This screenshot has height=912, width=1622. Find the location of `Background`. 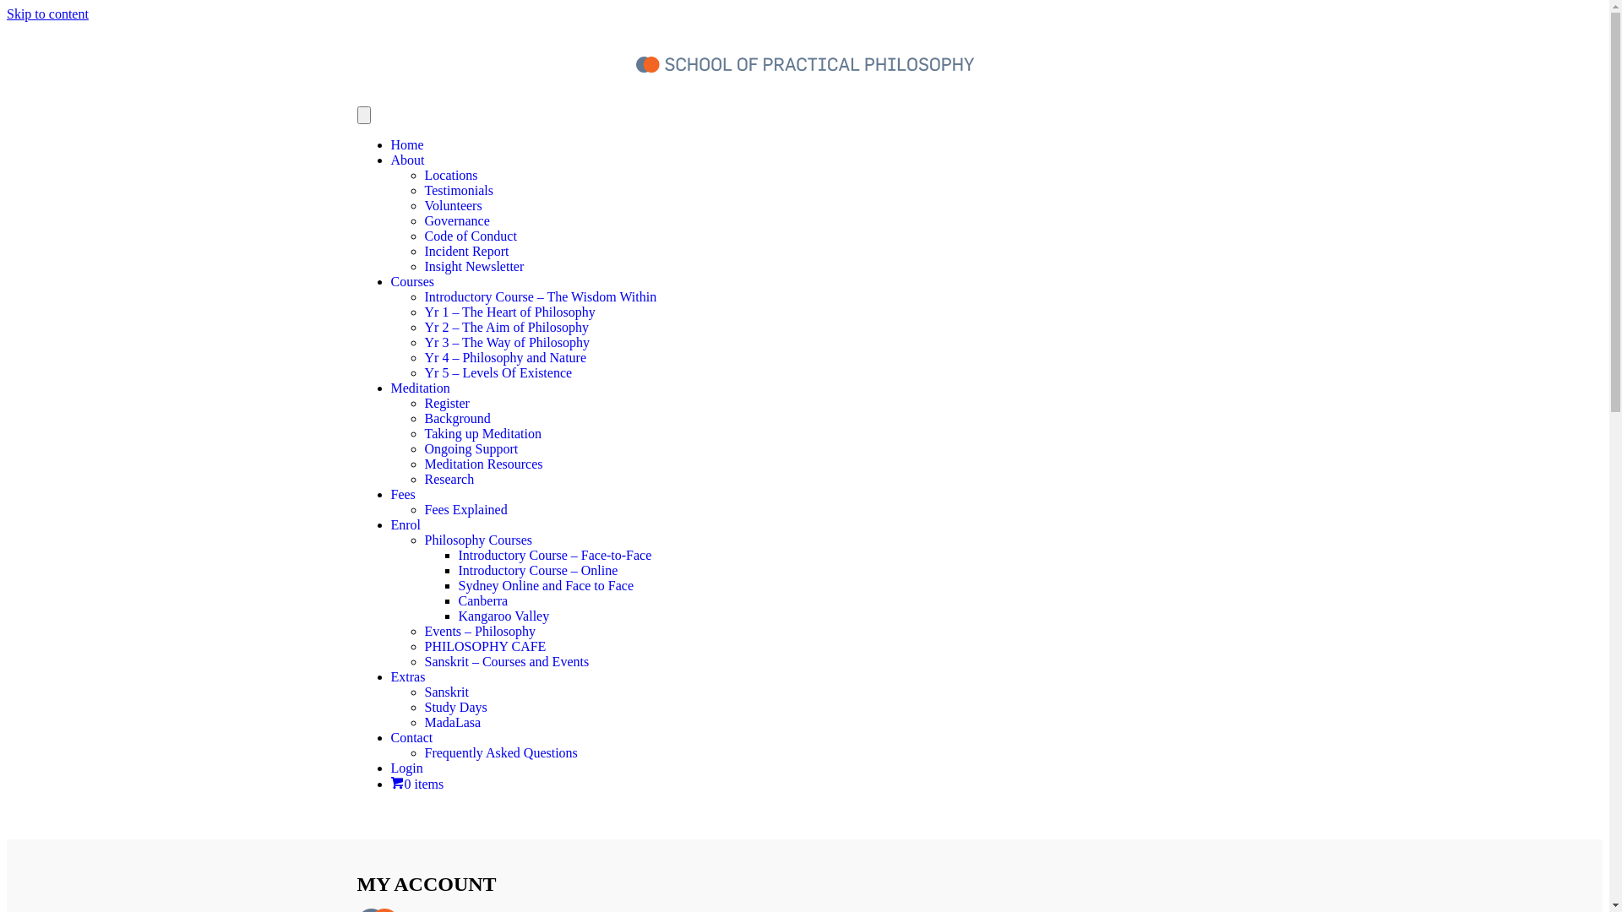

Background is located at coordinates (457, 419).